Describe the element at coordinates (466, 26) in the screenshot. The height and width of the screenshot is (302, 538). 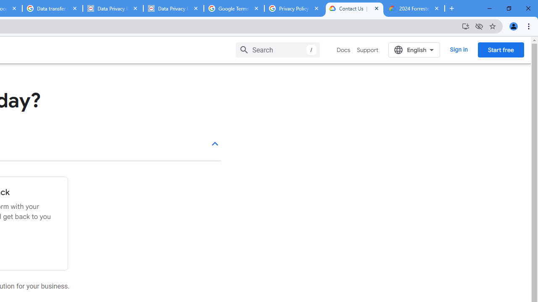
I see `Install Google Cloud` at that location.